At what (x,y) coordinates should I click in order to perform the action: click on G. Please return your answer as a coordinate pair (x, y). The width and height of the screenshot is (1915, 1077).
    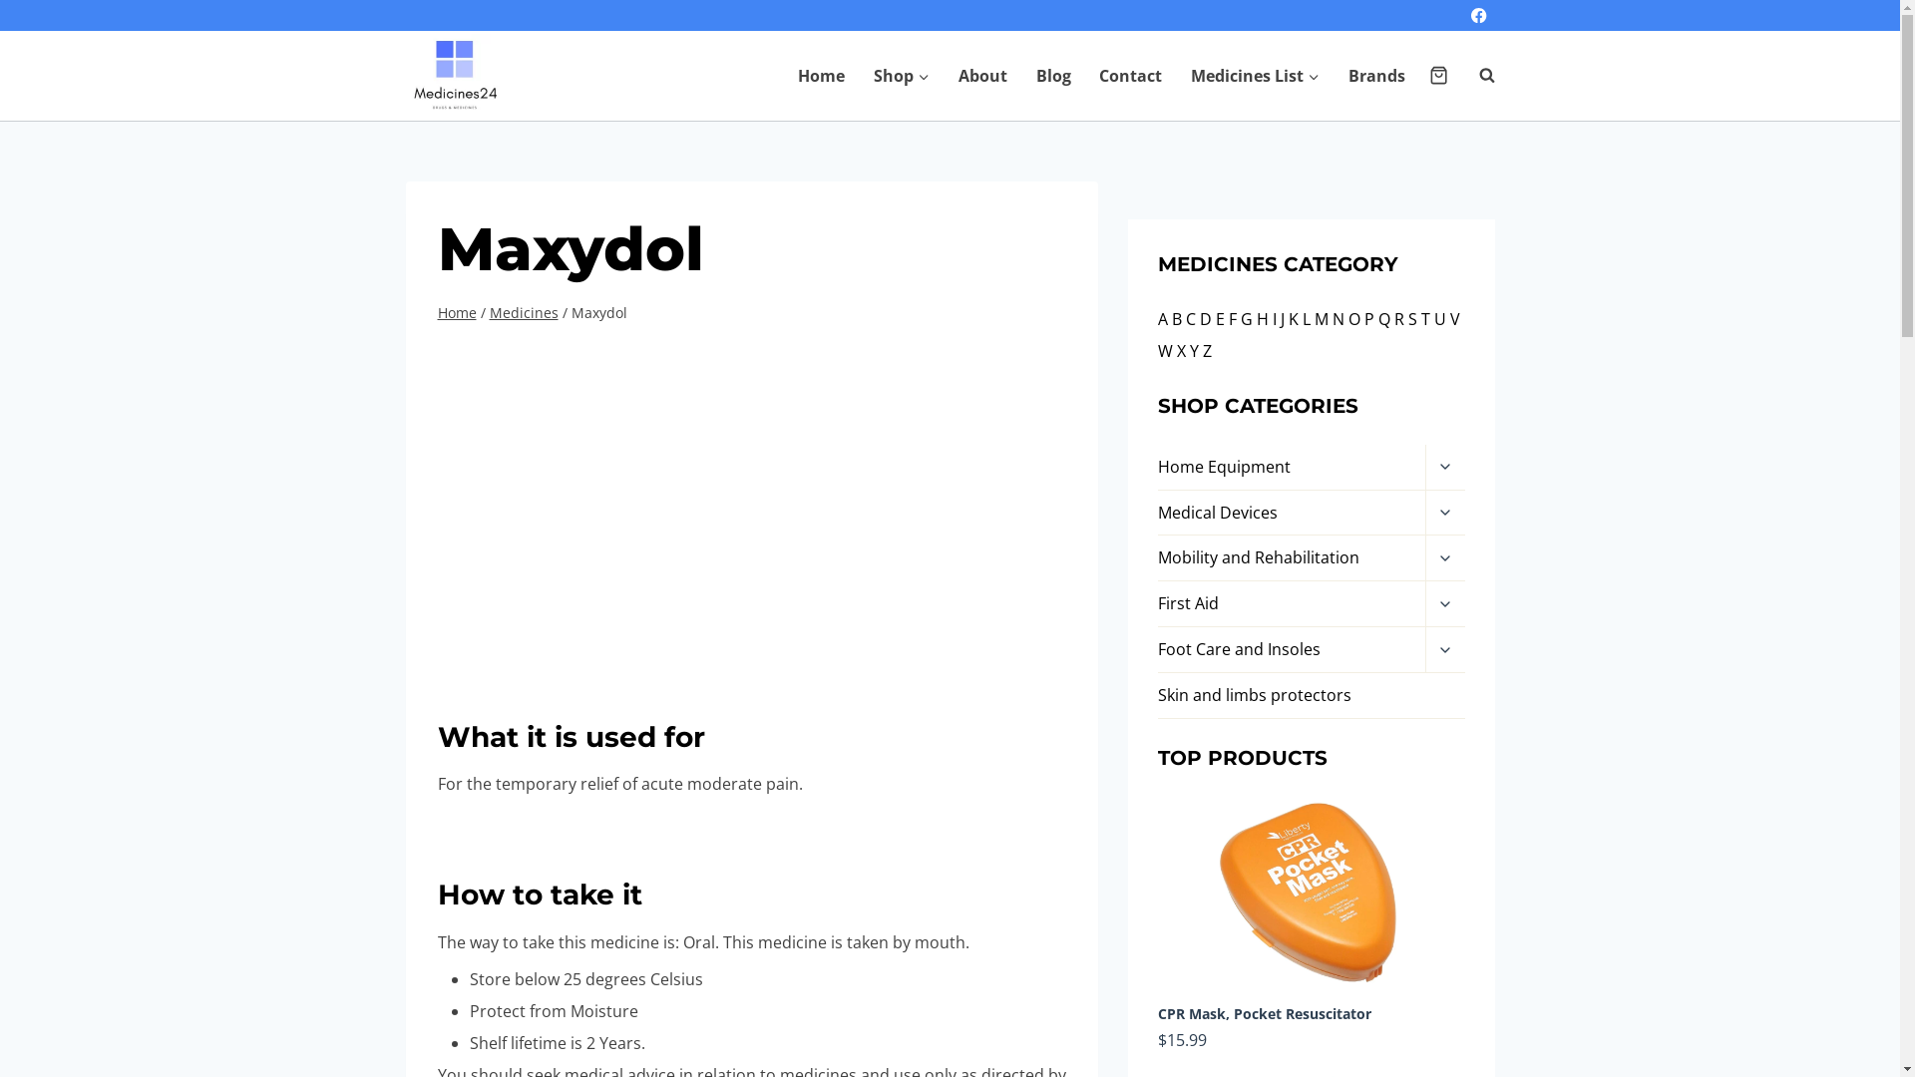
    Looking at the image, I should click on (1247, 319).